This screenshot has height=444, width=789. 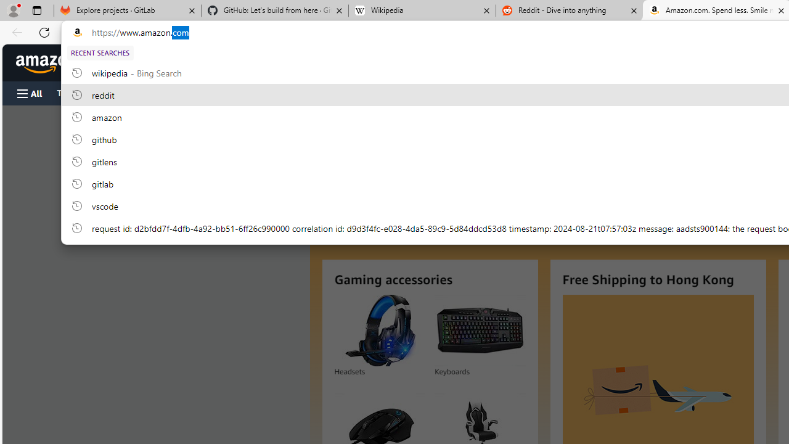 What do you see at coordinates (272, 92) in the screenshot?
I see `Gift Cards` at bounding box center [272, 92].